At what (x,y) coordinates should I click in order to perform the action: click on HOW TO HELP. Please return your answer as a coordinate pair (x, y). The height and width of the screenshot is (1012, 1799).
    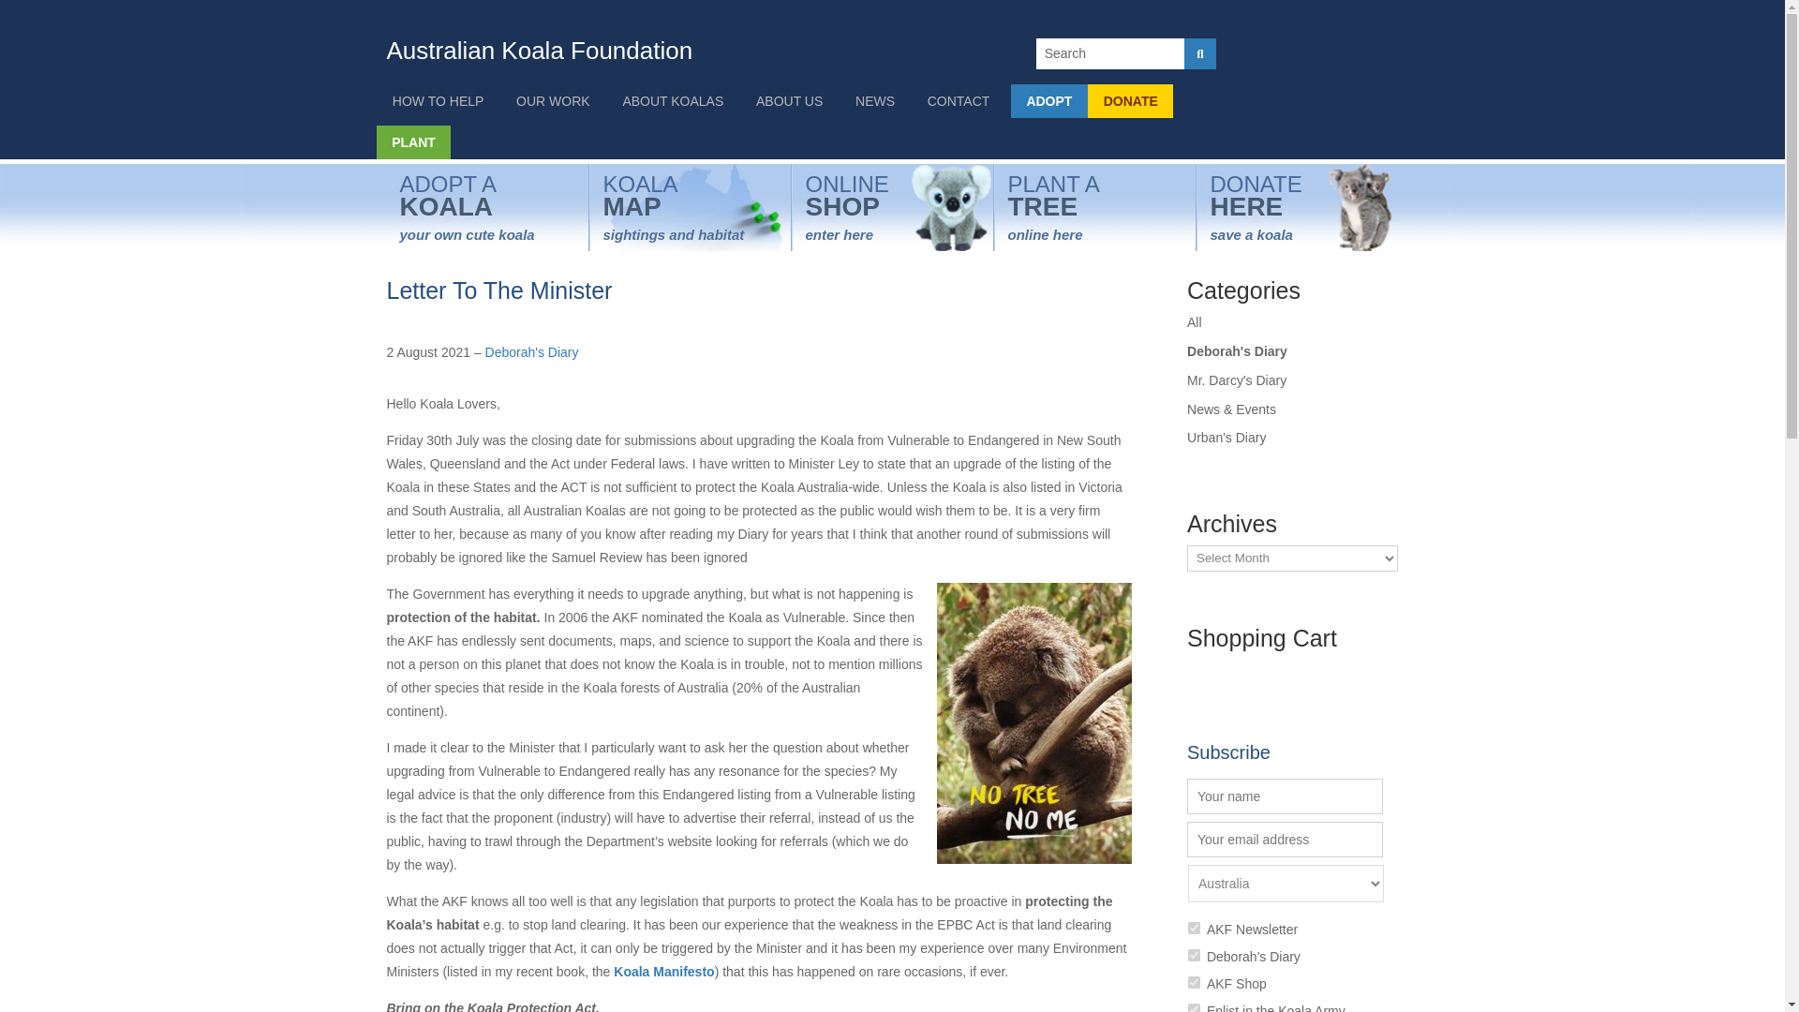
    Looking at the image, I should click on (438, 101).